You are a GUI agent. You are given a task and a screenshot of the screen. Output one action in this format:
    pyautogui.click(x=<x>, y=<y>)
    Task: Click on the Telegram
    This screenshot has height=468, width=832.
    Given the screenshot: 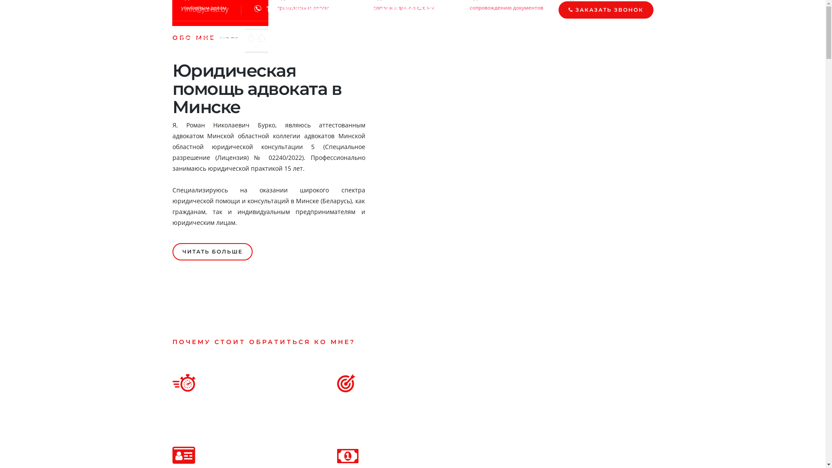 What is the action you would take?
    pyautogui.click(x=320, y=9)
    